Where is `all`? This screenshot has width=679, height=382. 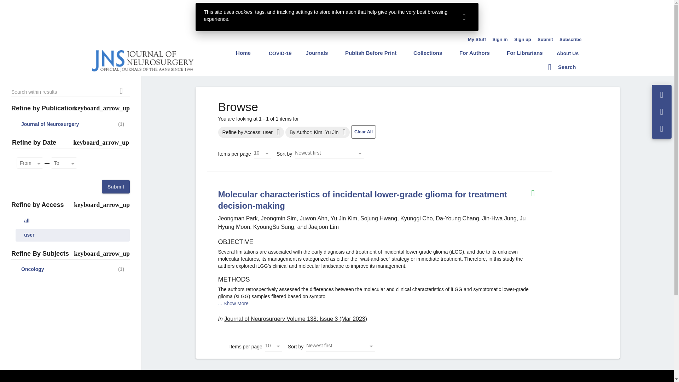 all is located at coordinates (72, 221).